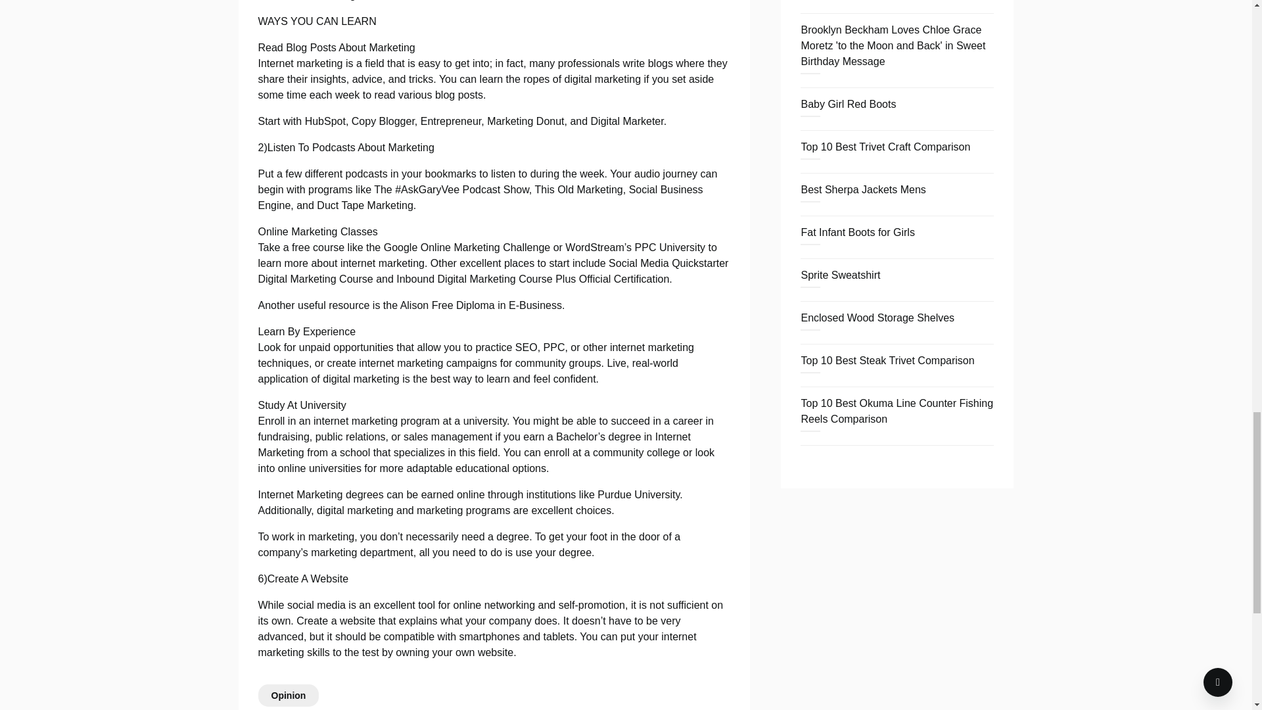 The height and width of the screenshot is (710, 1262). I want to click on Top 10 Best Steak Trivet Comparison, so click(887, 360).